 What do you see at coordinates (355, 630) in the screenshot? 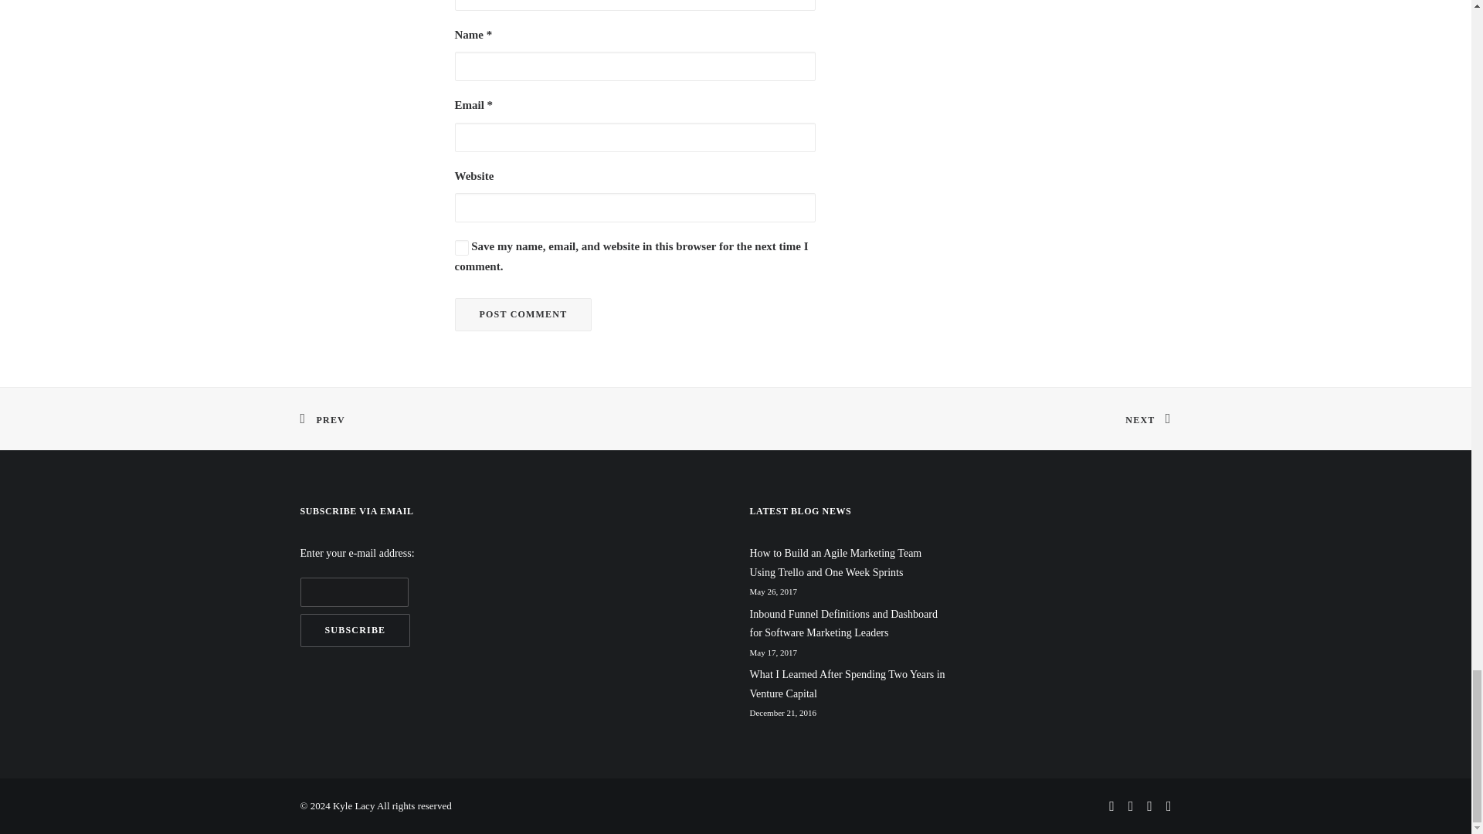
I see `Subscribe` at bounding box center [355, 630].